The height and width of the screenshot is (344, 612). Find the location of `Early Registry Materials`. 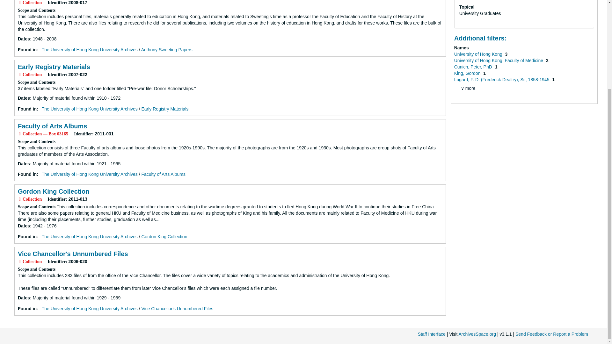

Early Registry Materials is located at coordinates (165, 109).